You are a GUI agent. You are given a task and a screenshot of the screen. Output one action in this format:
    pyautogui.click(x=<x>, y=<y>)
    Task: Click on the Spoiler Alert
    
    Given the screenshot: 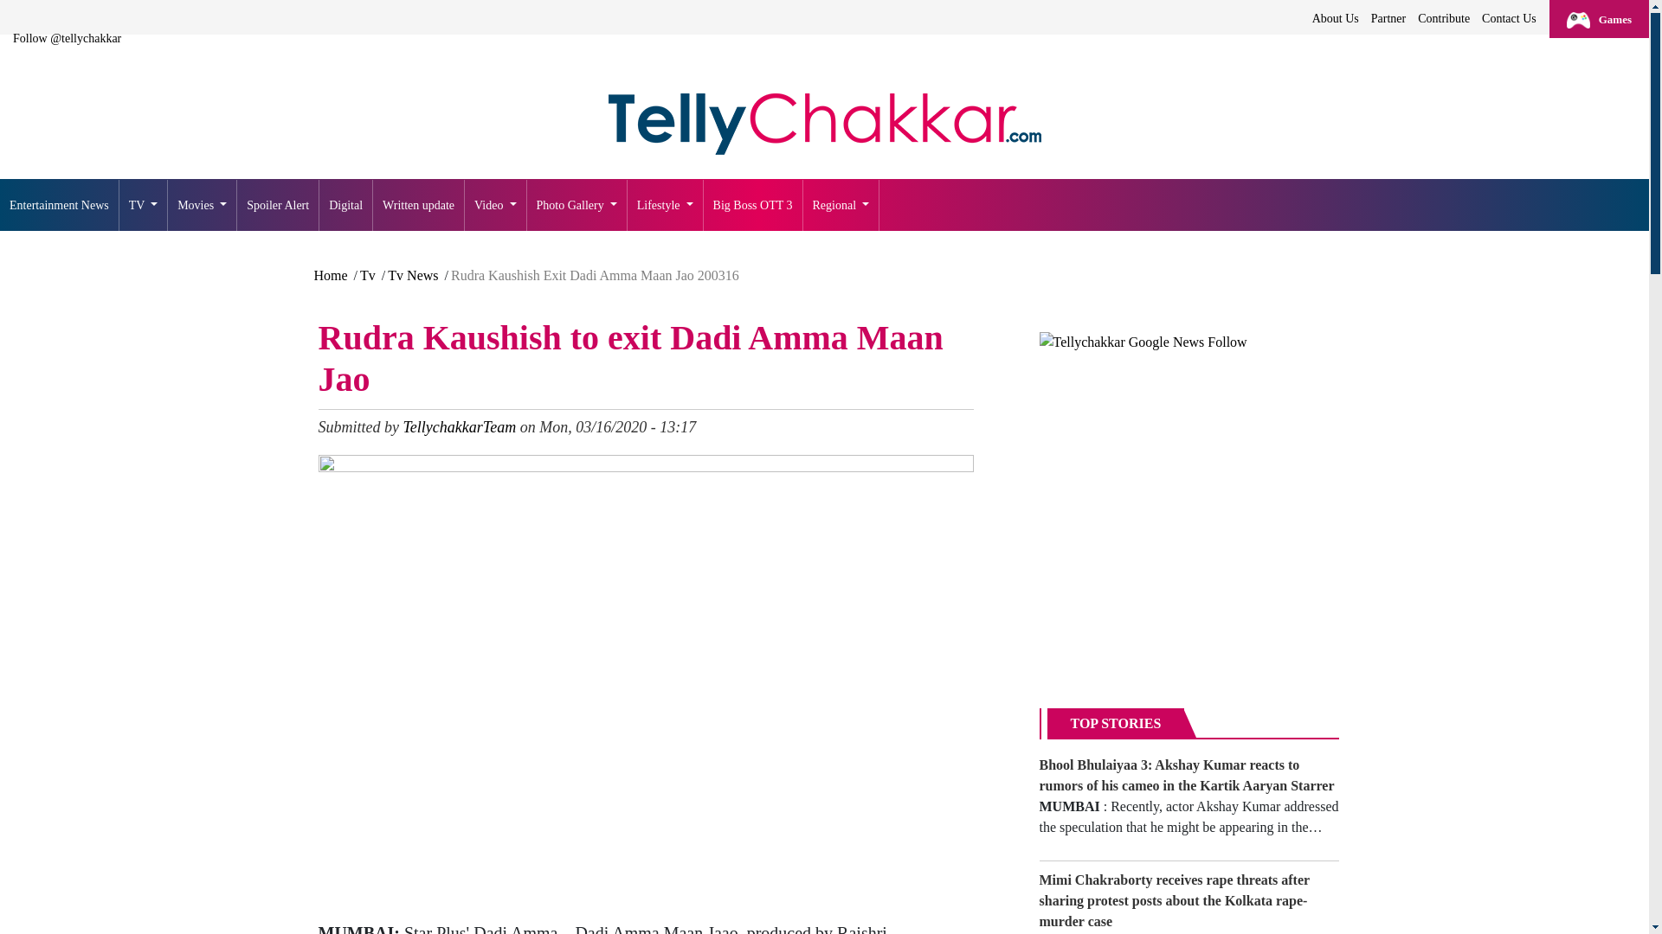 What is the action you would take?
    pyautogui.click(x=278, y=205)
    